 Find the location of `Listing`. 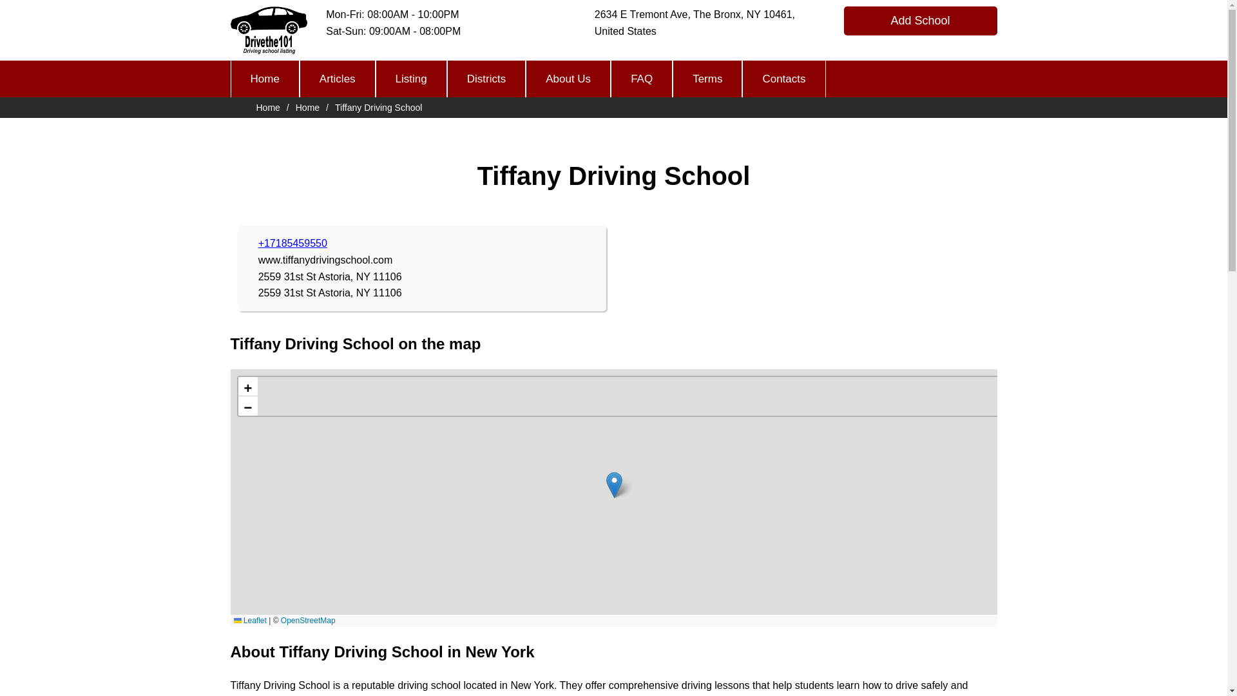

Listing is located at coordinates (411, 79).